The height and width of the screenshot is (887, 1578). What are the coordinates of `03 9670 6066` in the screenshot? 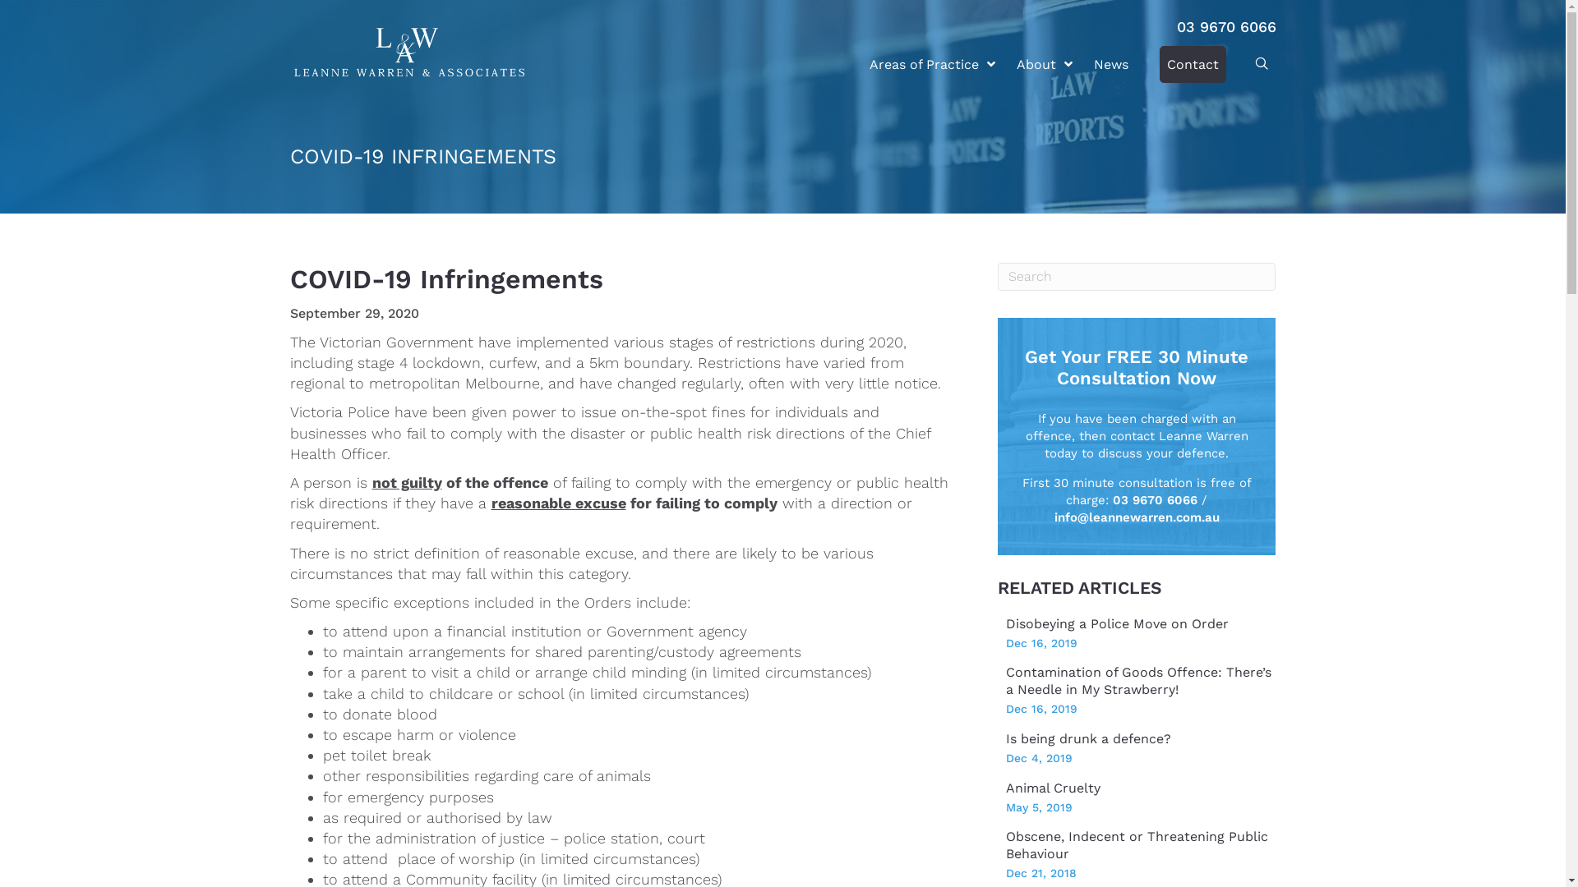 It's located at (1156, 500).